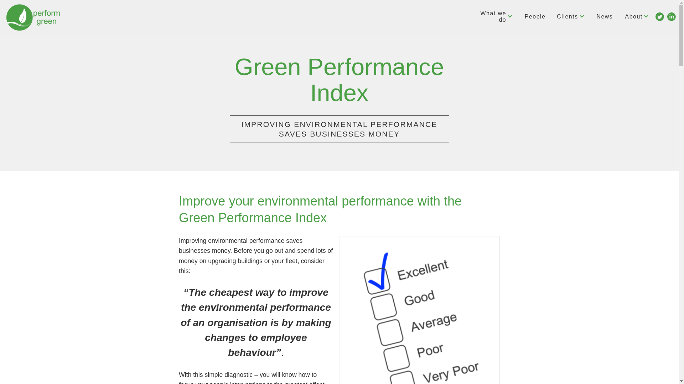 This screenshot has height=384, width=684. What do you see at coordinates (571, 17) in the screenshot?
I see `Clients` at bounding box center [571, 17].